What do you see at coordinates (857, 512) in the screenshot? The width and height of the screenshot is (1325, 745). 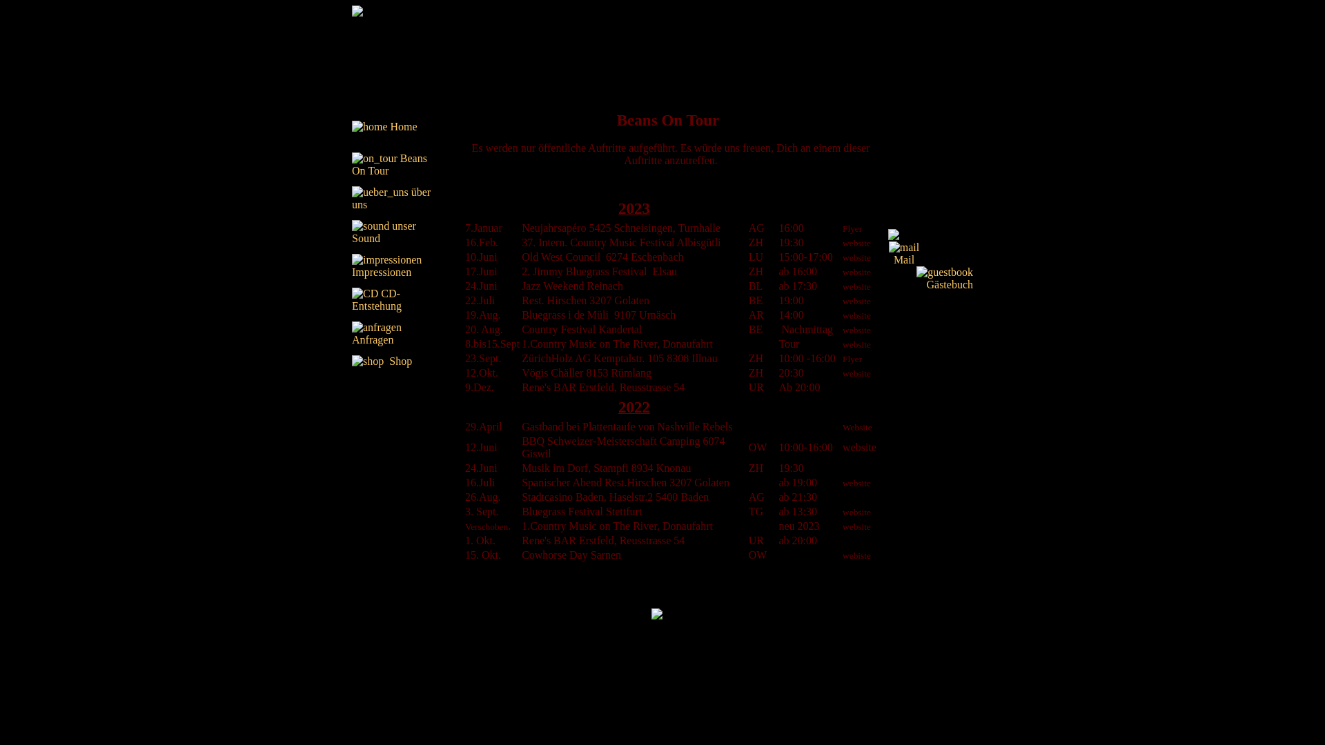 I see `website` at bounding box center [857, 512].